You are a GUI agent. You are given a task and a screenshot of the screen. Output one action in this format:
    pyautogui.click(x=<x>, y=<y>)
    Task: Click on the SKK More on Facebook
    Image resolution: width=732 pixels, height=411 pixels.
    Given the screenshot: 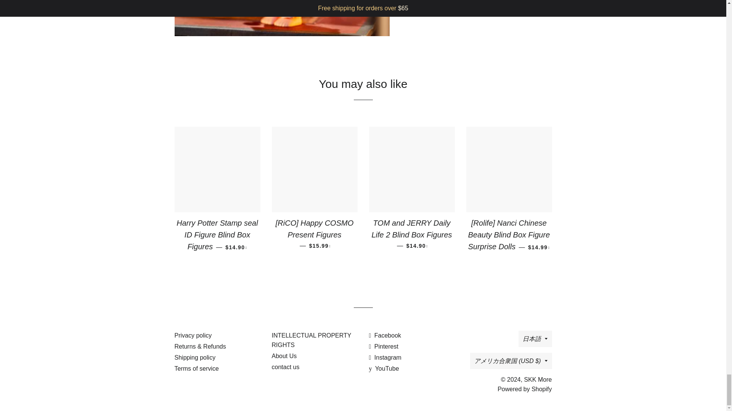 What is the action you would take?
    pyautogui.click(x=385, y=335)
    